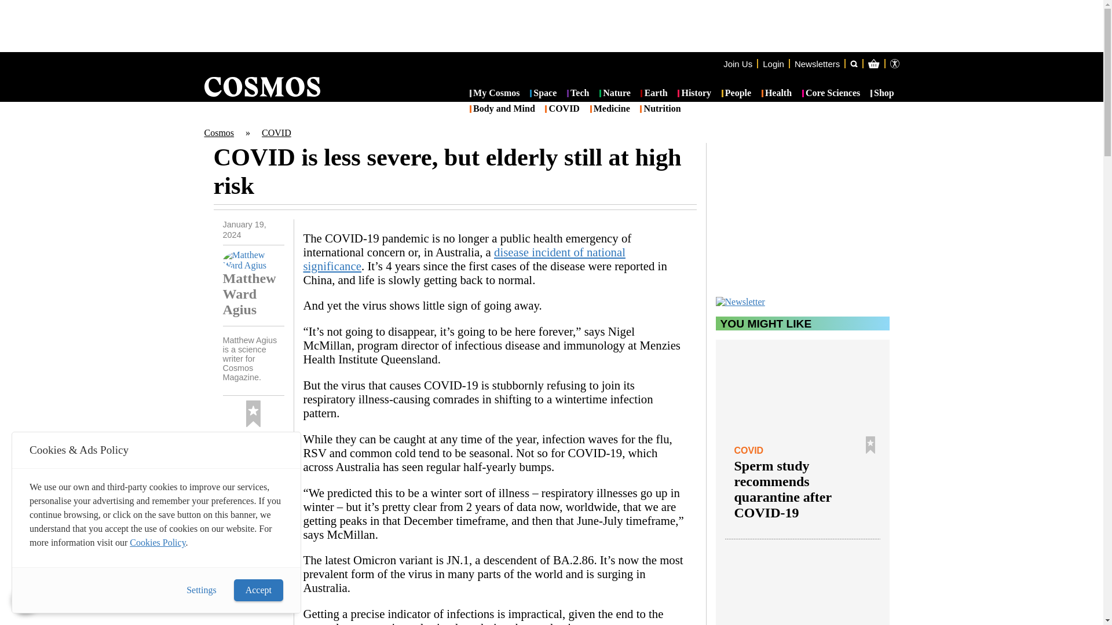  I want to click on Nature, so click(614, 94).